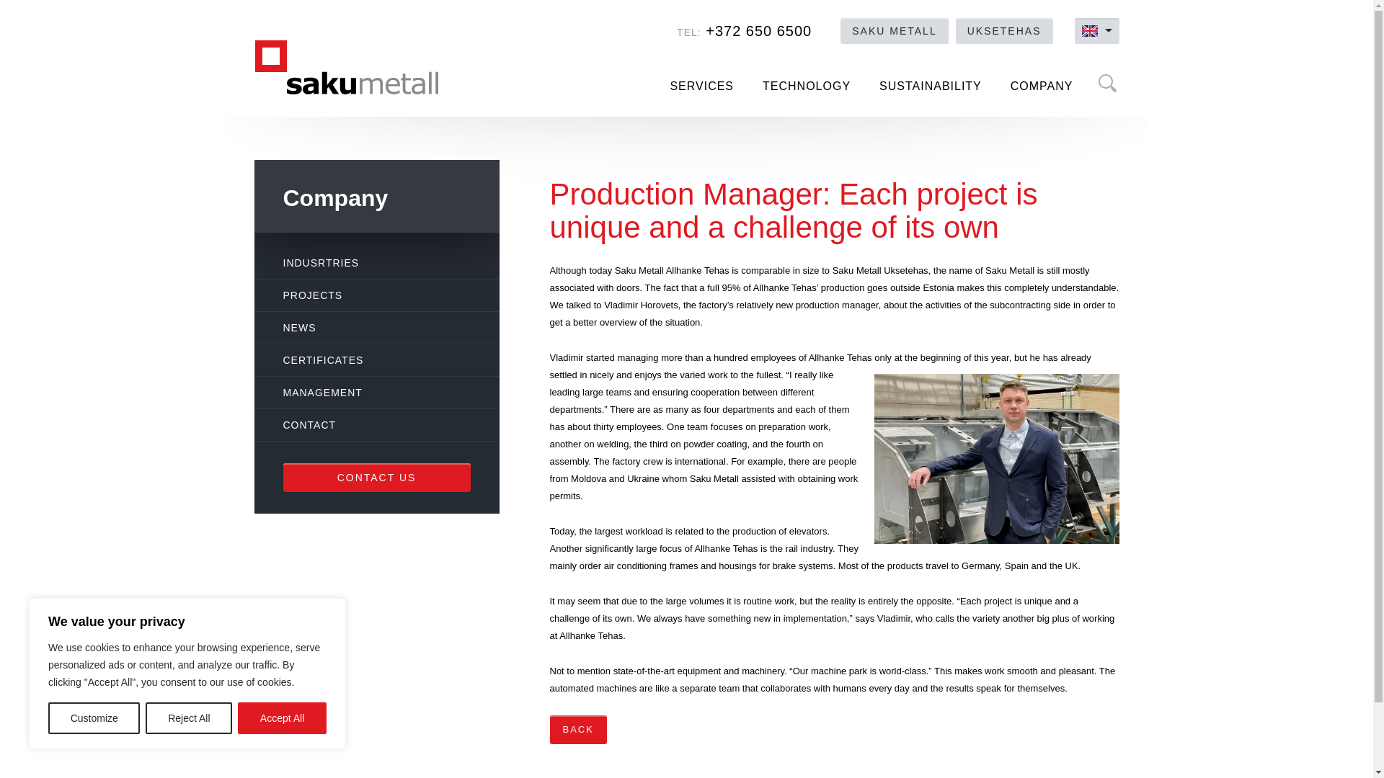 Image resolution: width=1384 pixels, height=778 pixels. I want to click on MANAGEMENT, so click(373, 392).